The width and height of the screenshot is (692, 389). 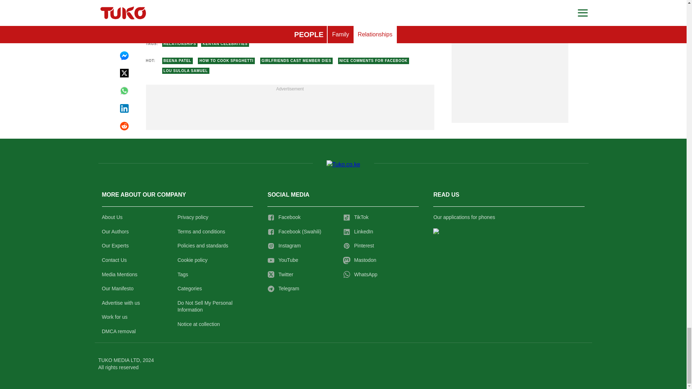 I want to click on Author page, so click(x=254, y=20).